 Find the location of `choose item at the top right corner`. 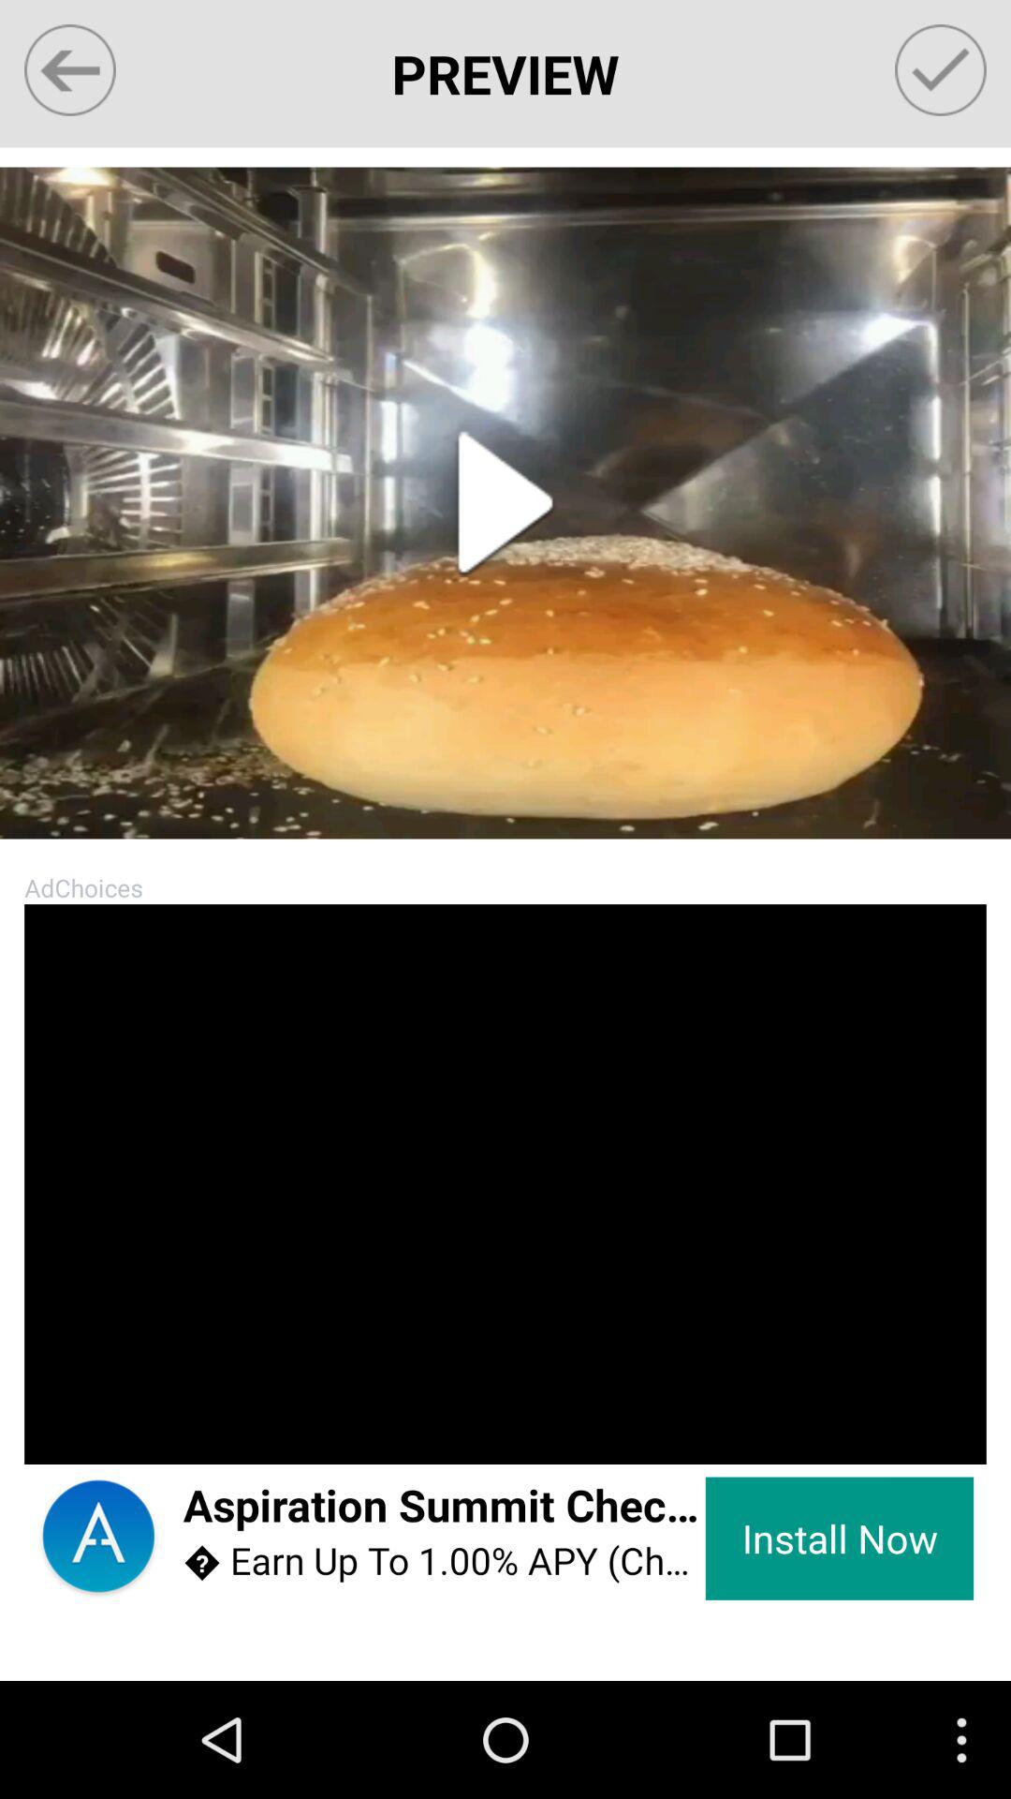

choose item at the top right corner is located at coordinates (940, 69).